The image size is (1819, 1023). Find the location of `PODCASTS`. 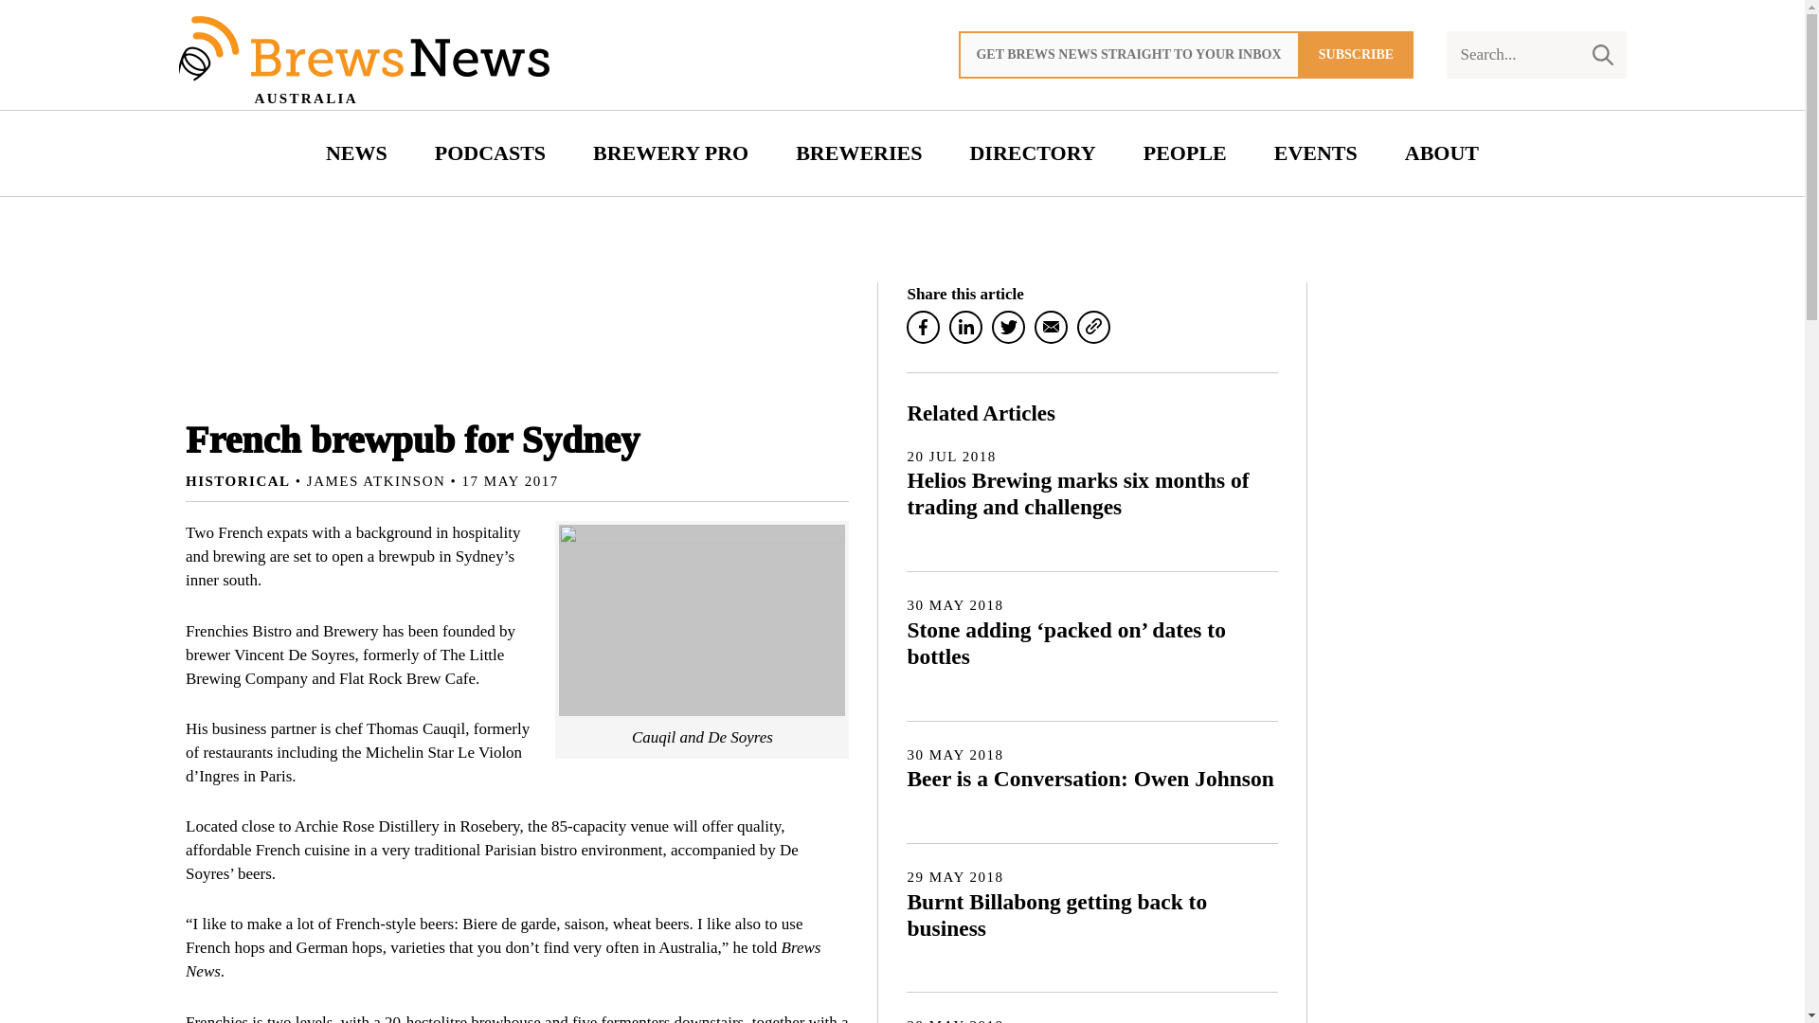

PODCASTS is located at coordinates (490, 153).